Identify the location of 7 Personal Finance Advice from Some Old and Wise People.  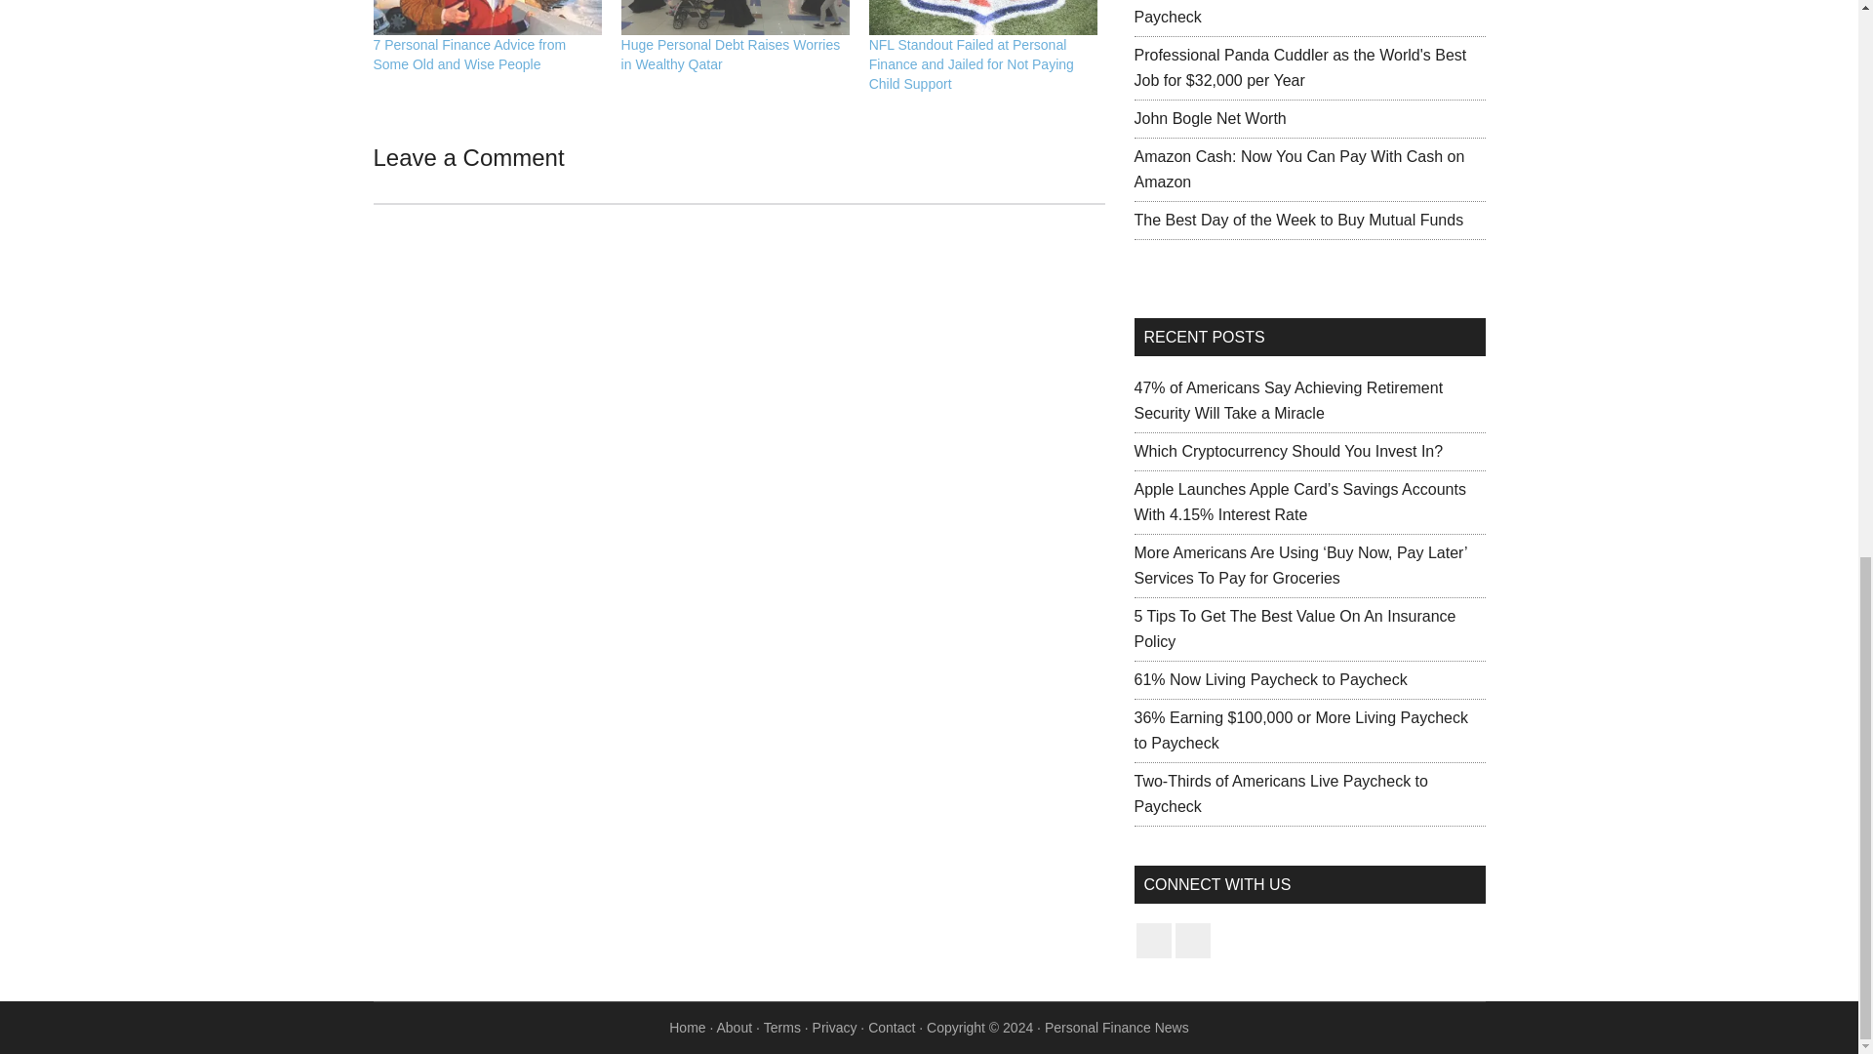
(487, 18).